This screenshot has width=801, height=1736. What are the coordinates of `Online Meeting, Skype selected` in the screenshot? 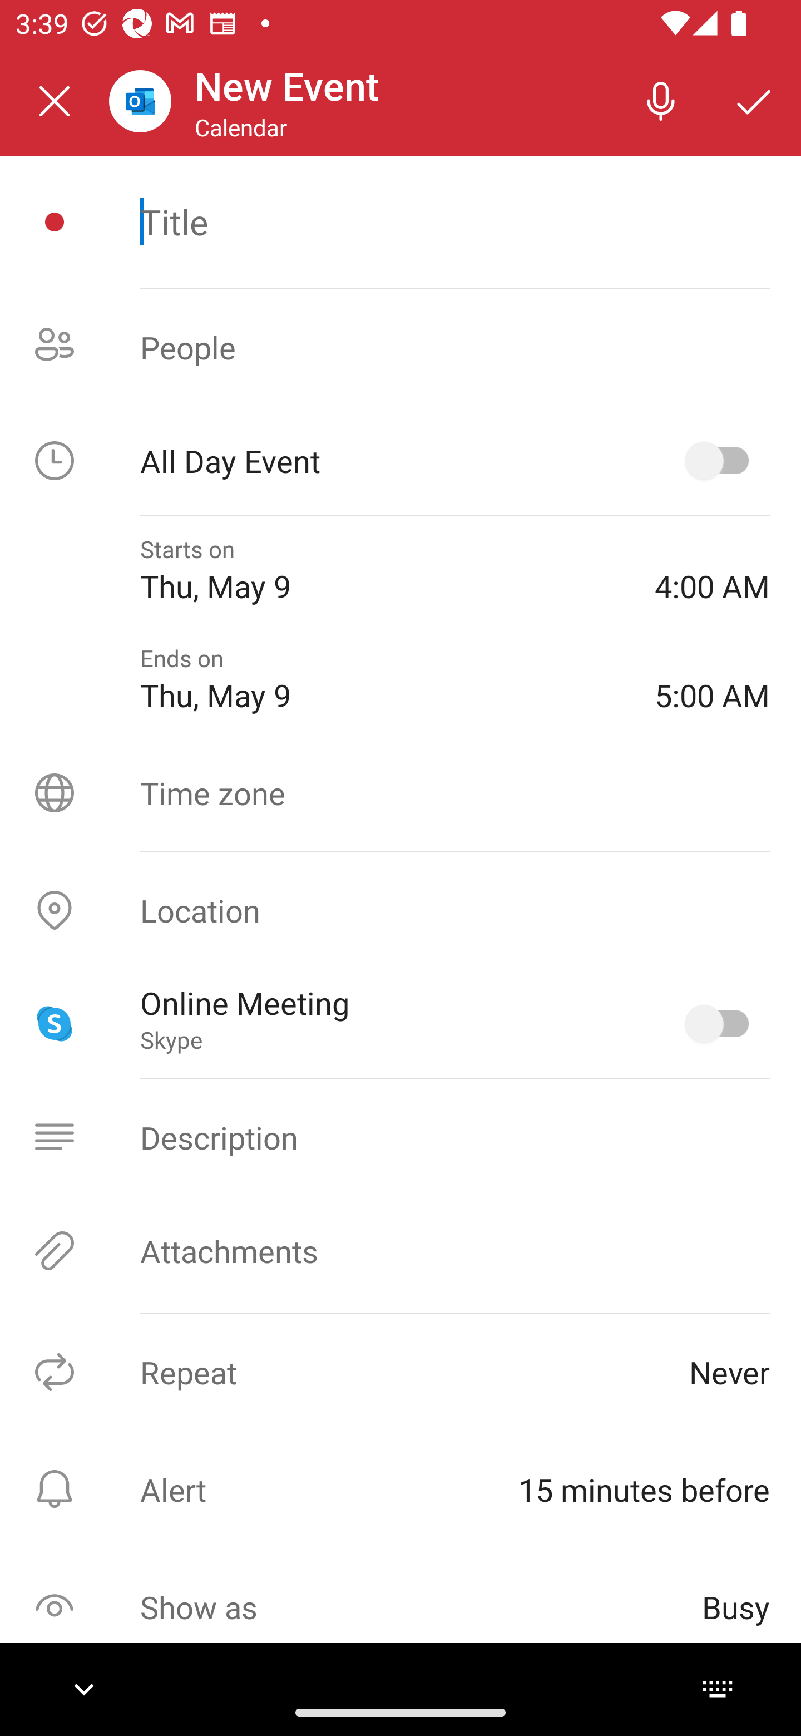 It's located at (721, 1023).